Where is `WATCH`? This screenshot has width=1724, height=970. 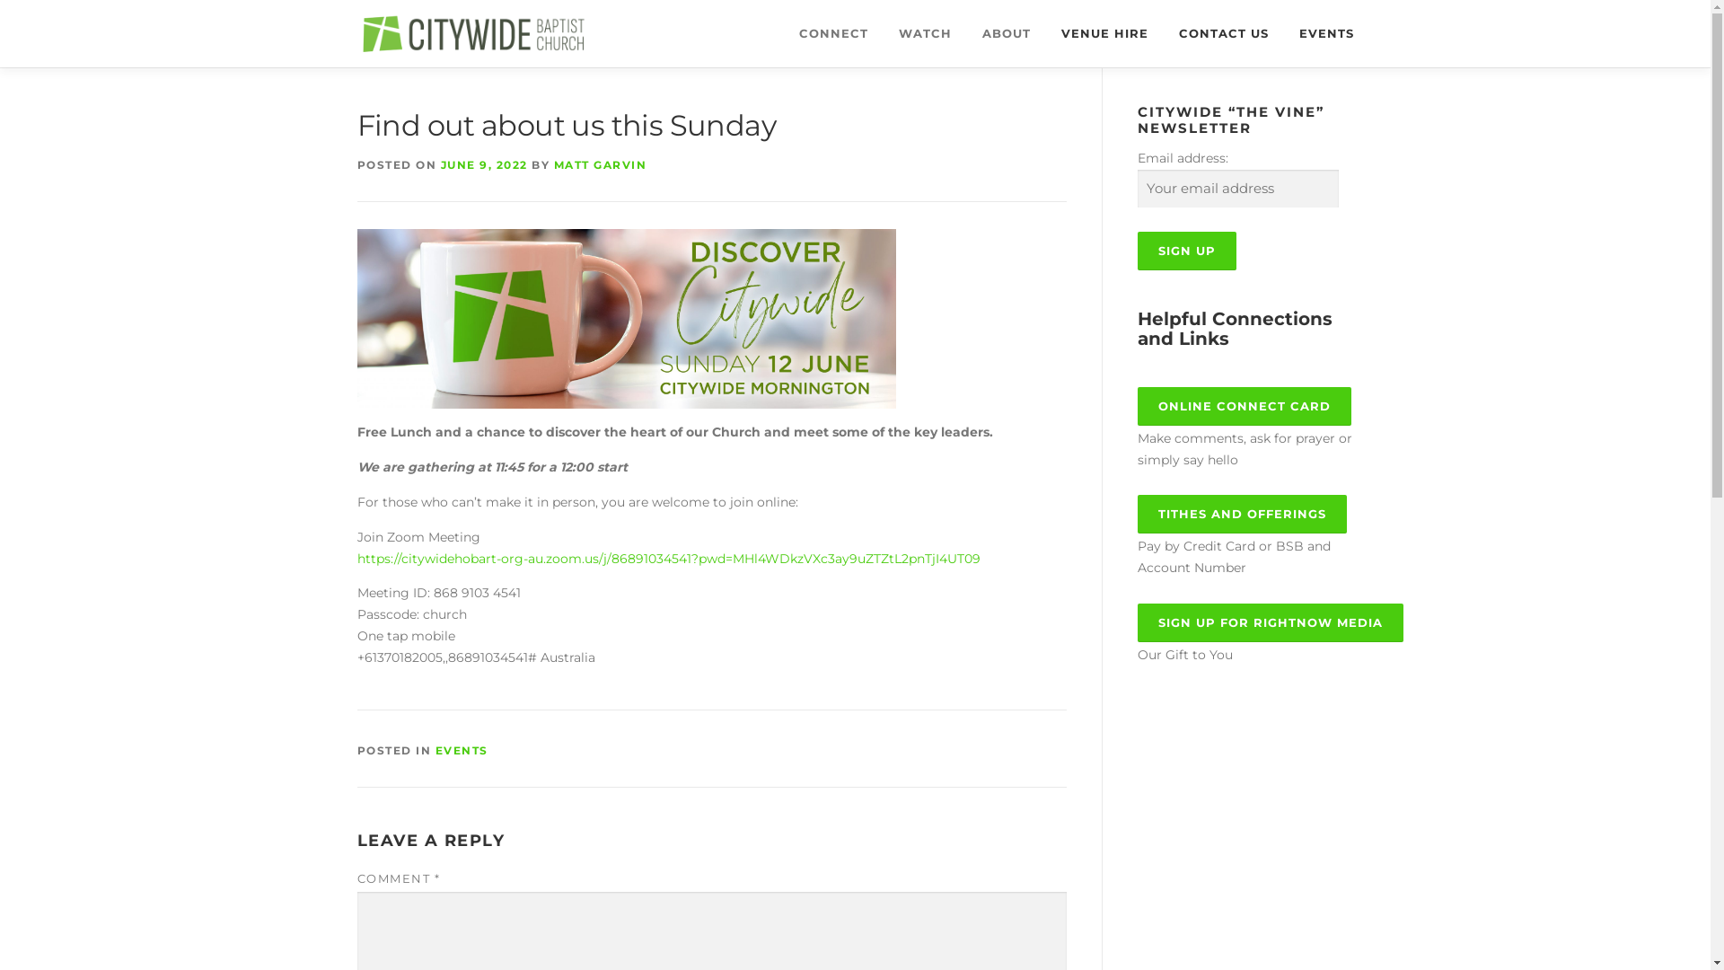
WATCH is located at coordinates (925, 34).